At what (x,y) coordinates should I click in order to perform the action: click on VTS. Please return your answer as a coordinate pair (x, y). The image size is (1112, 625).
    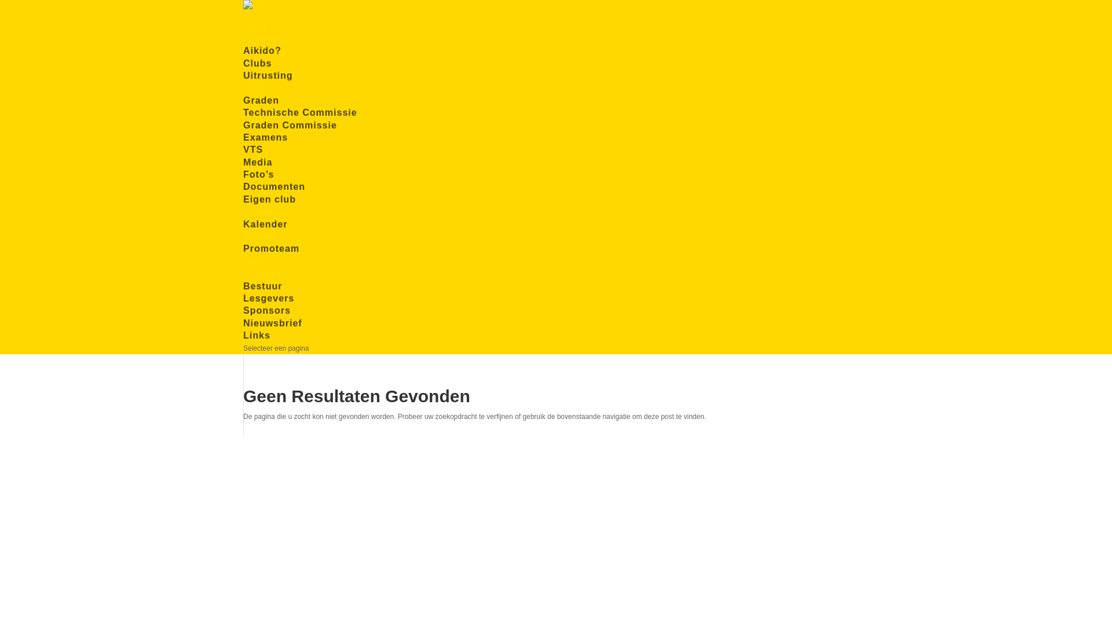
    Looking at the image, I should click on (253, 149).